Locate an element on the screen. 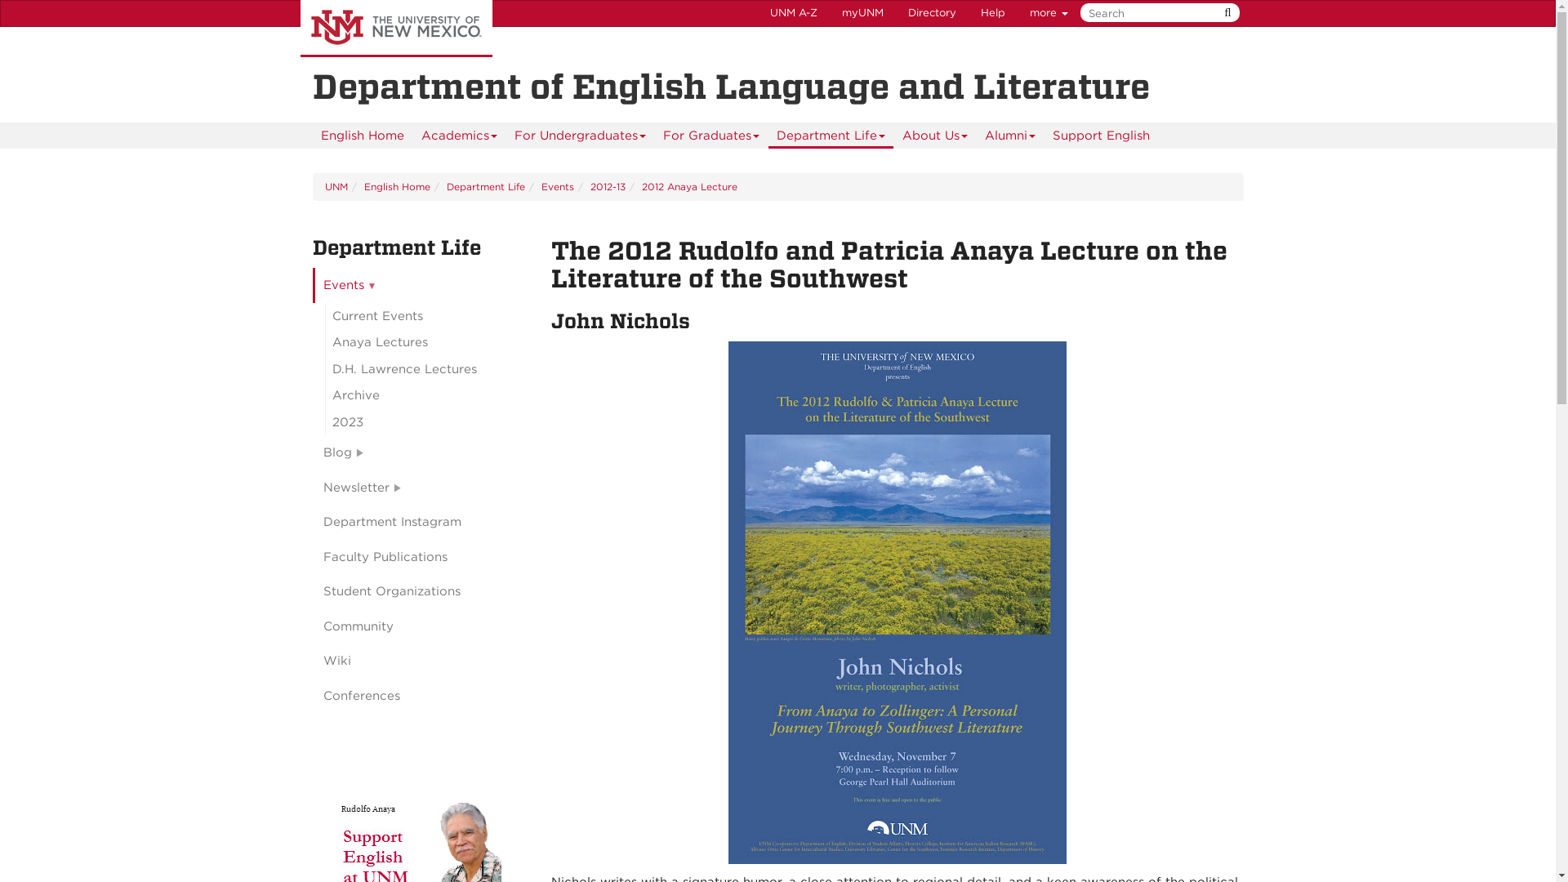 This screenshot has height=882, width=1568. myUNM is located at coordinates (862, 13).